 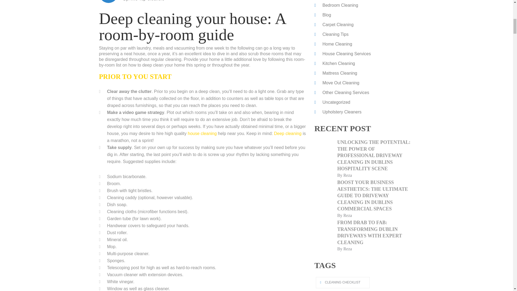 I want to click on house cleaning, so click(x=202, y=134).